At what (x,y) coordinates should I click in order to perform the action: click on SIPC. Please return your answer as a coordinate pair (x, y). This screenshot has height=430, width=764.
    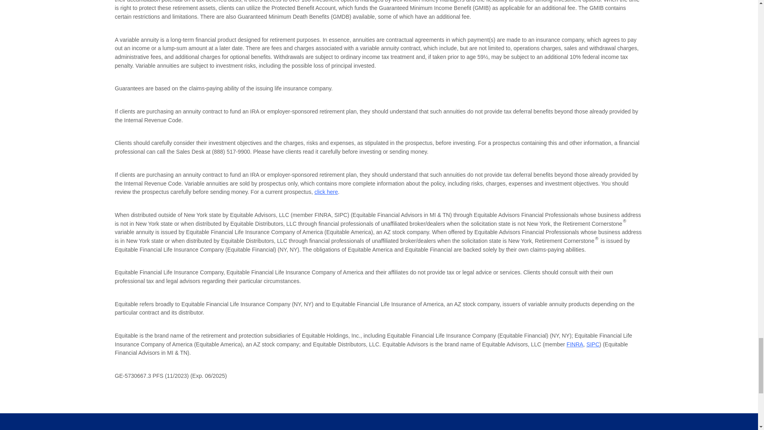
    Looking at the image, I should click on (593, 344).